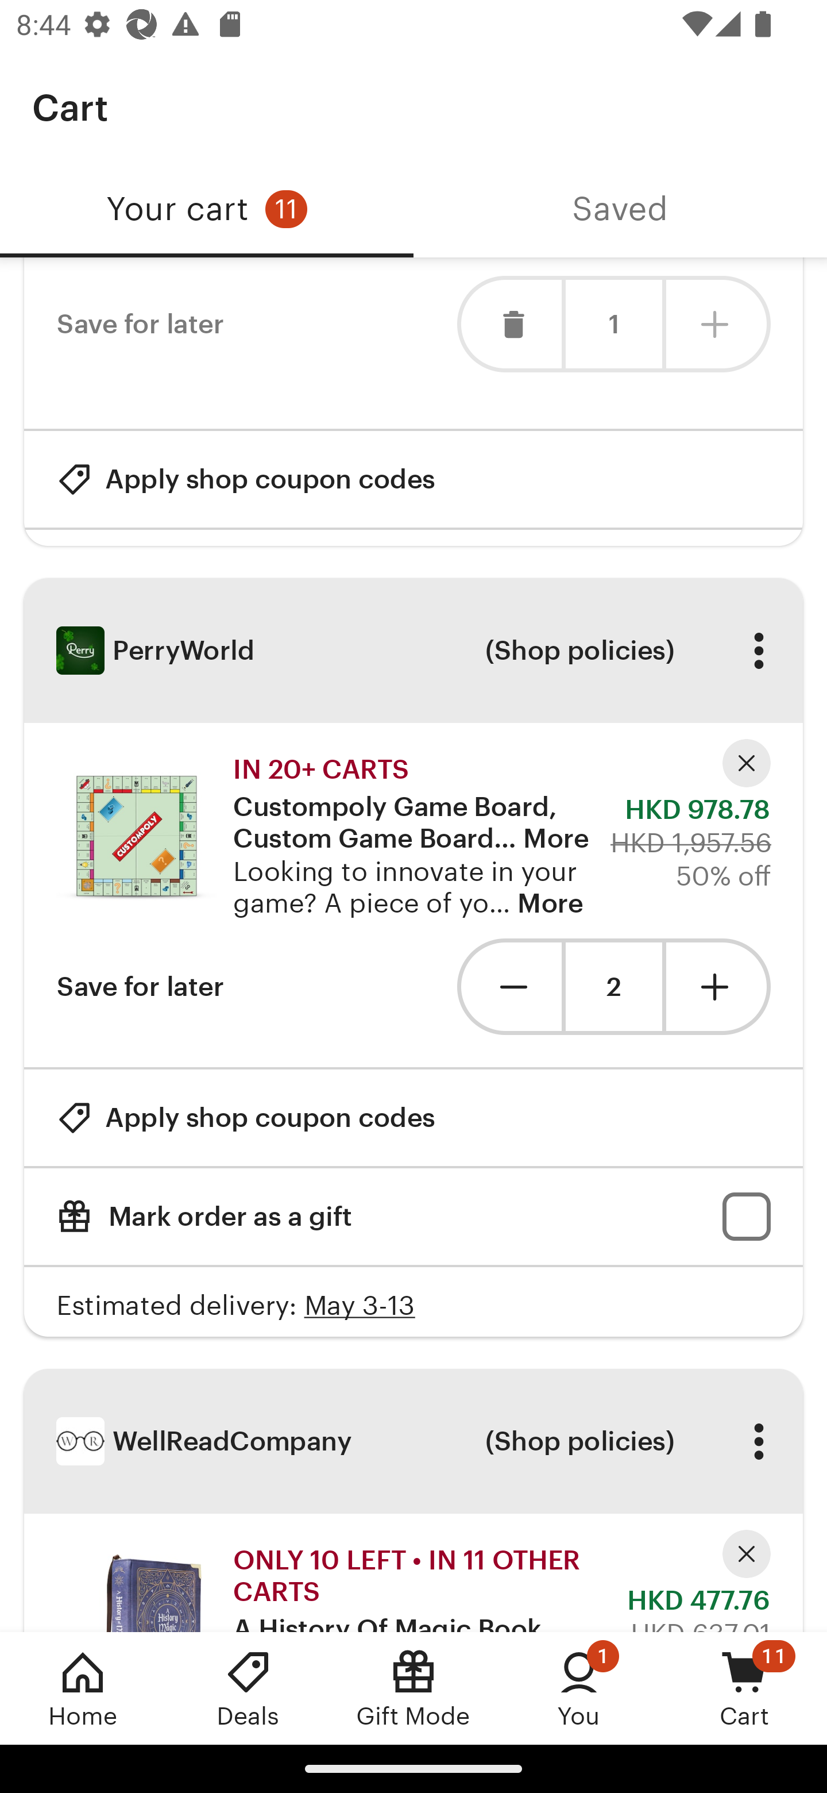 The height and width of the screenshot is (1793, 827). I want to click on Apply shop coupon codes, so click(246, 1117).